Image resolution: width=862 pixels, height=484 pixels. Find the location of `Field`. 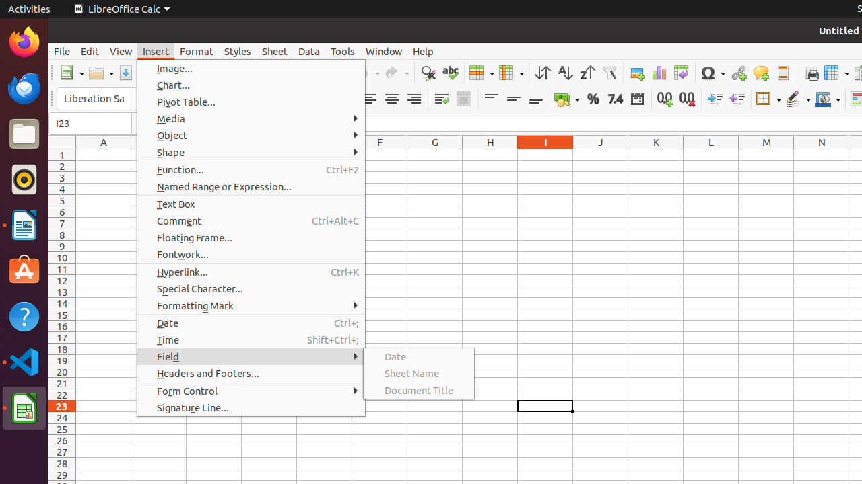

Field is located at coordinates (251, 356).